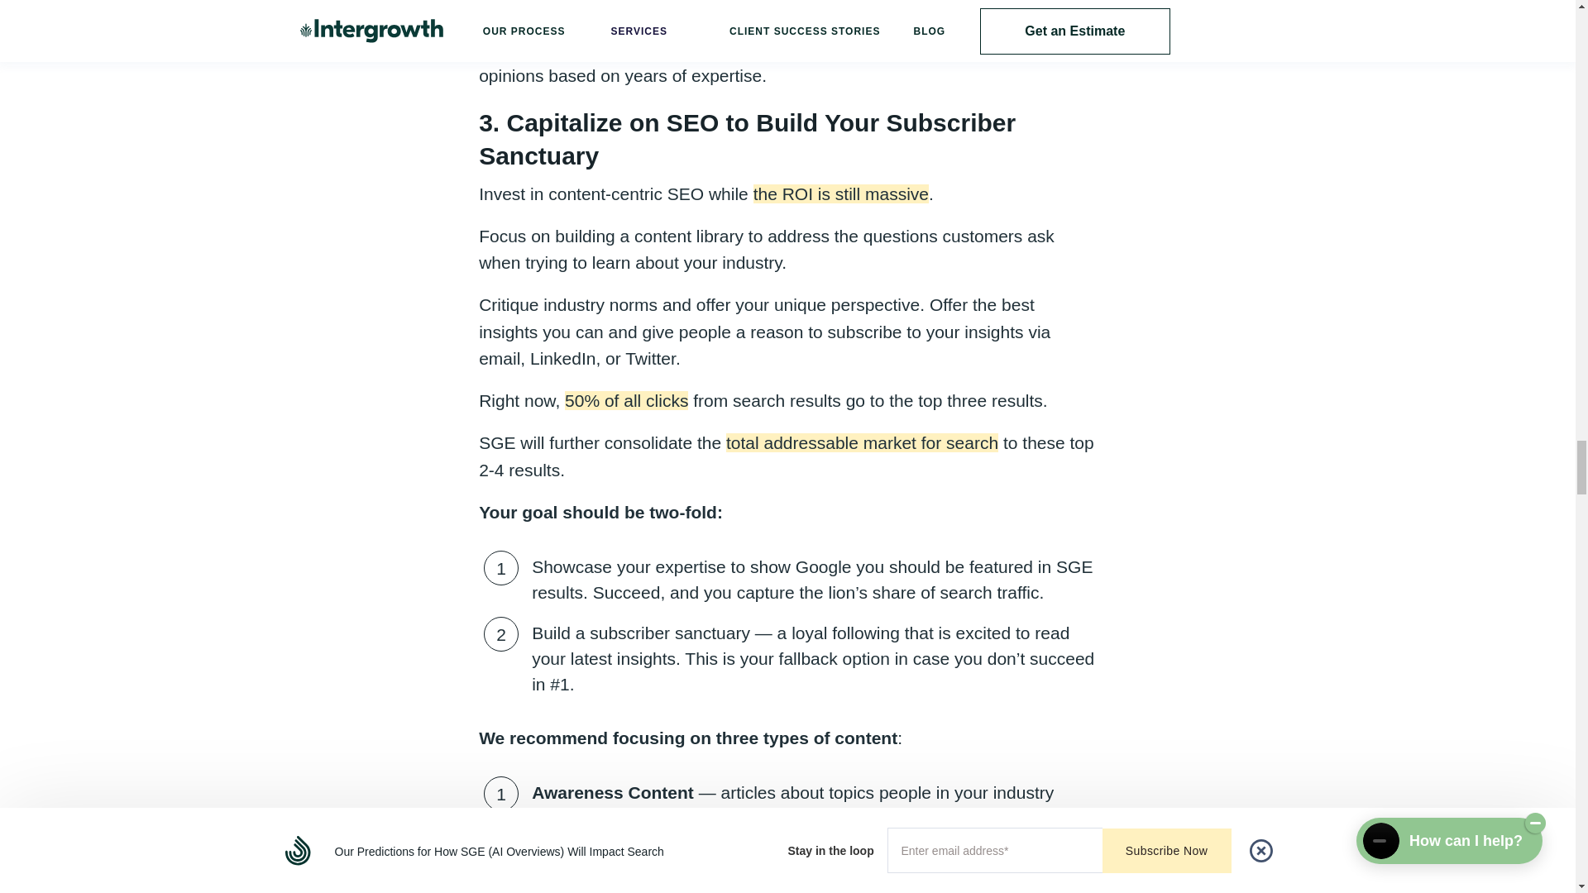 This screenshot has width=1588, height=893. What do you see at coordinates (840, 193) in the screenshot?
I see `the ROI is still massive` at bounding box center [840, 193].